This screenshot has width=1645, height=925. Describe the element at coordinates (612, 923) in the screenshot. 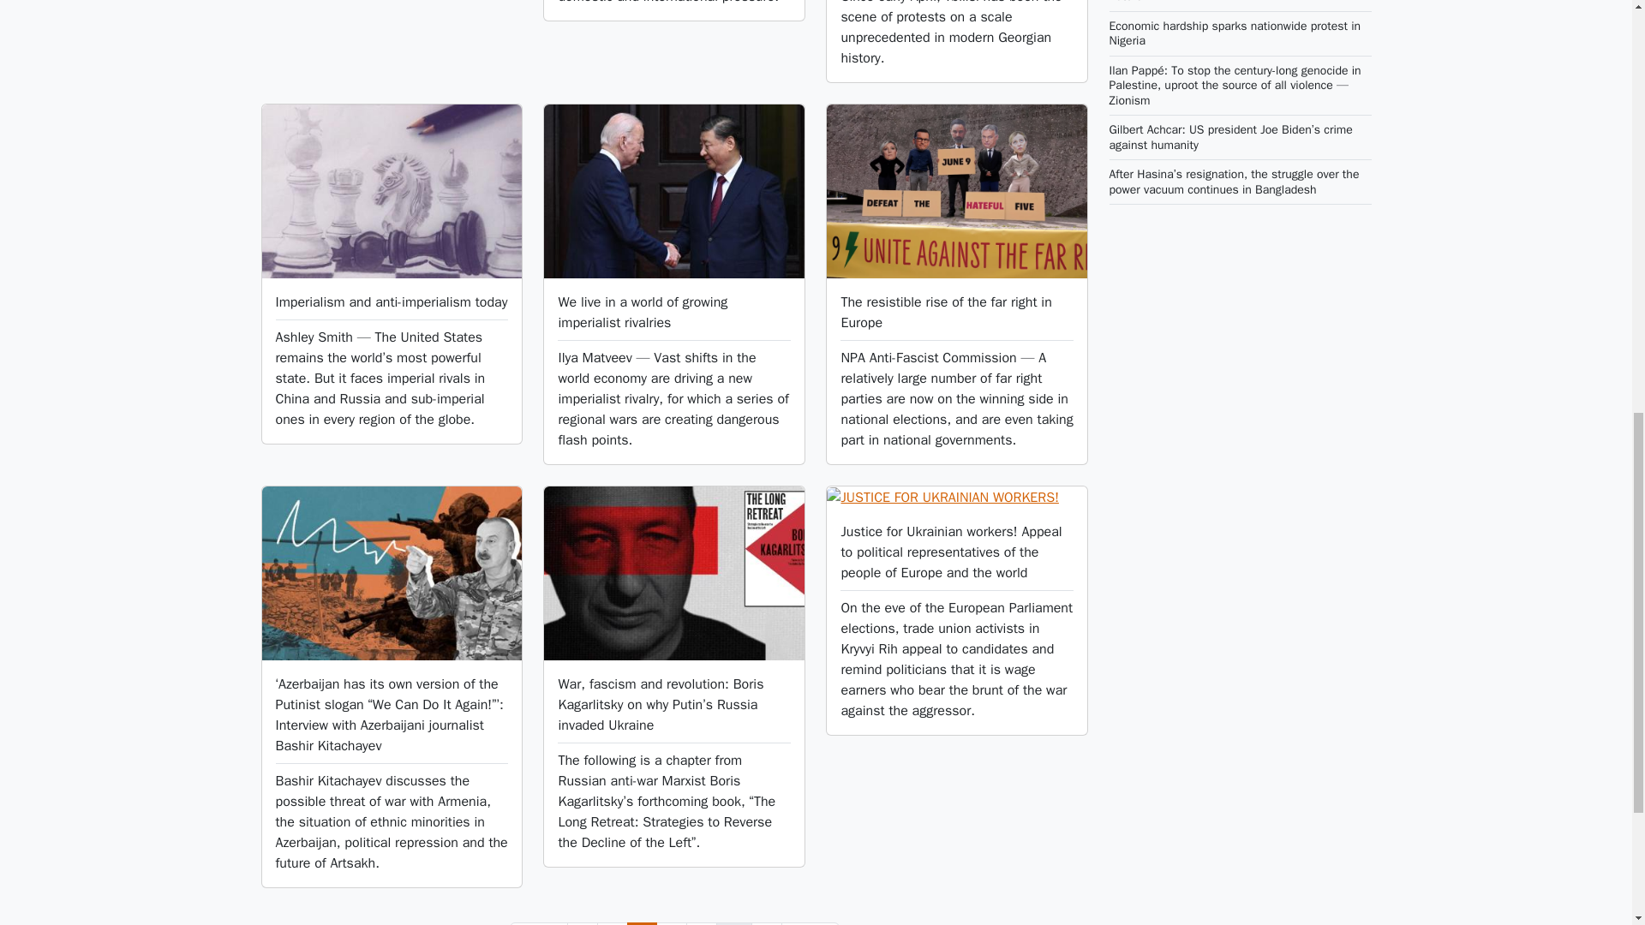

I see `Go to page 1` at that location.